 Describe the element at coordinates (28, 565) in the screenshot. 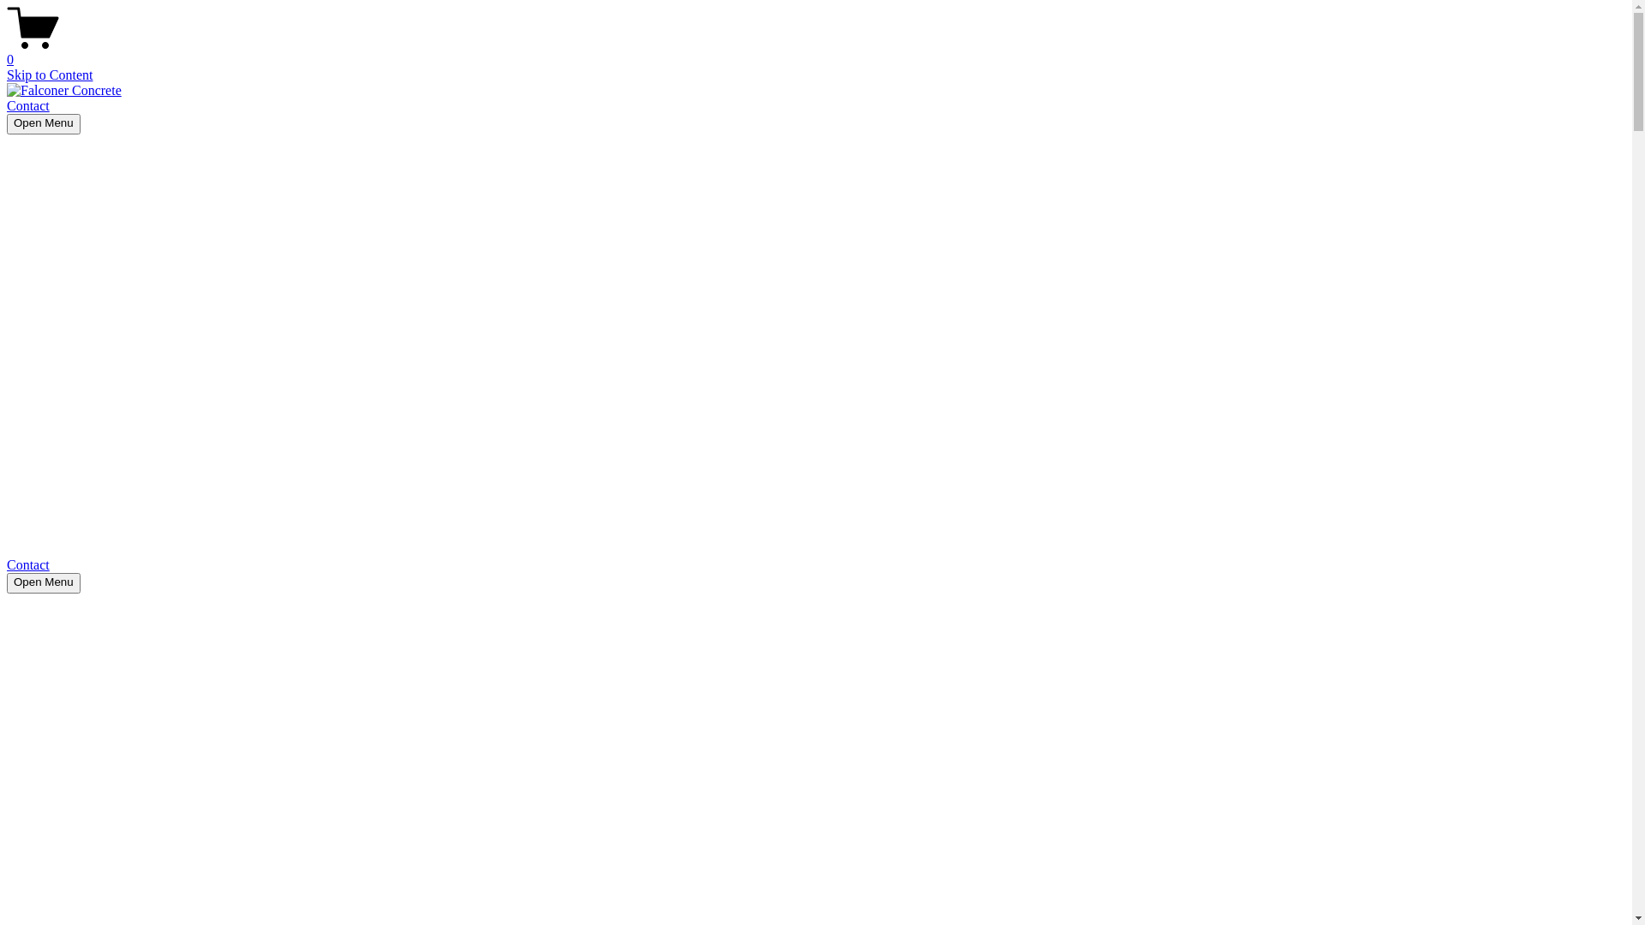

I see `Contact` at that location.